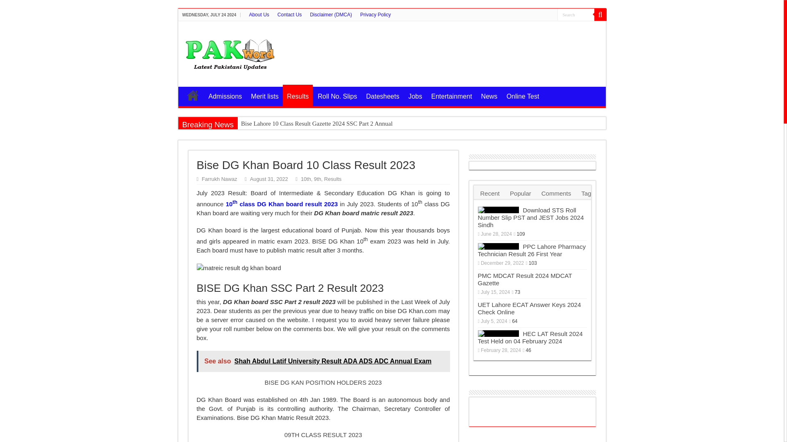 Image resolution: width=787 pixels, height=442 pixels. Describe the element at coordinates (192, 95) in the screenshot. I see `Home` at that location.